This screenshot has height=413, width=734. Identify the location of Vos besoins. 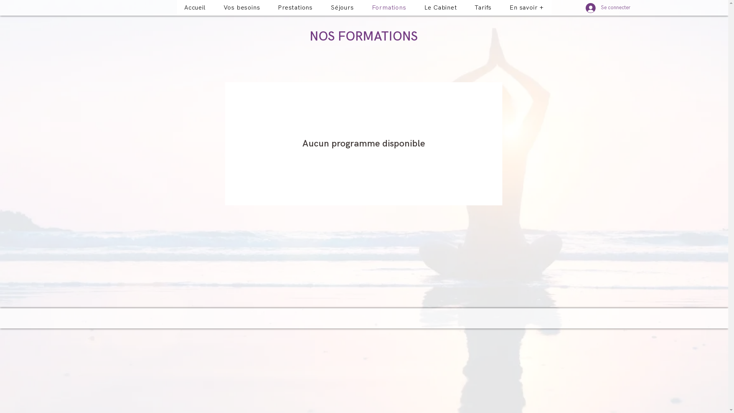
(242, 8).